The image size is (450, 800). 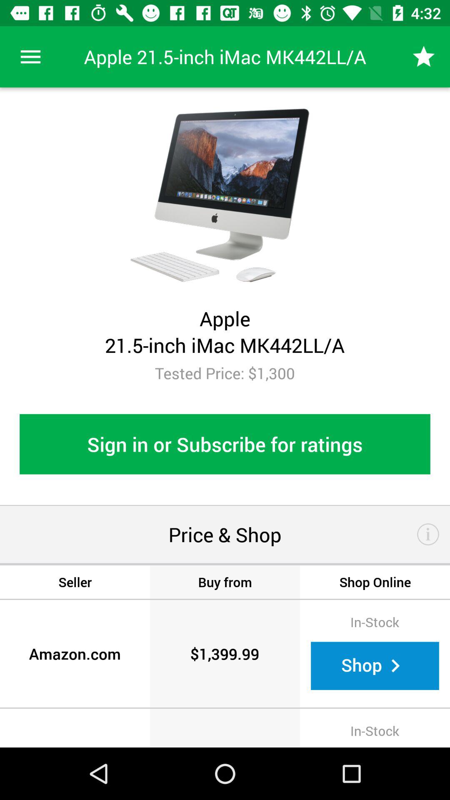 I want to click on choose icon at the top left corner, so click(x=30, y=57).